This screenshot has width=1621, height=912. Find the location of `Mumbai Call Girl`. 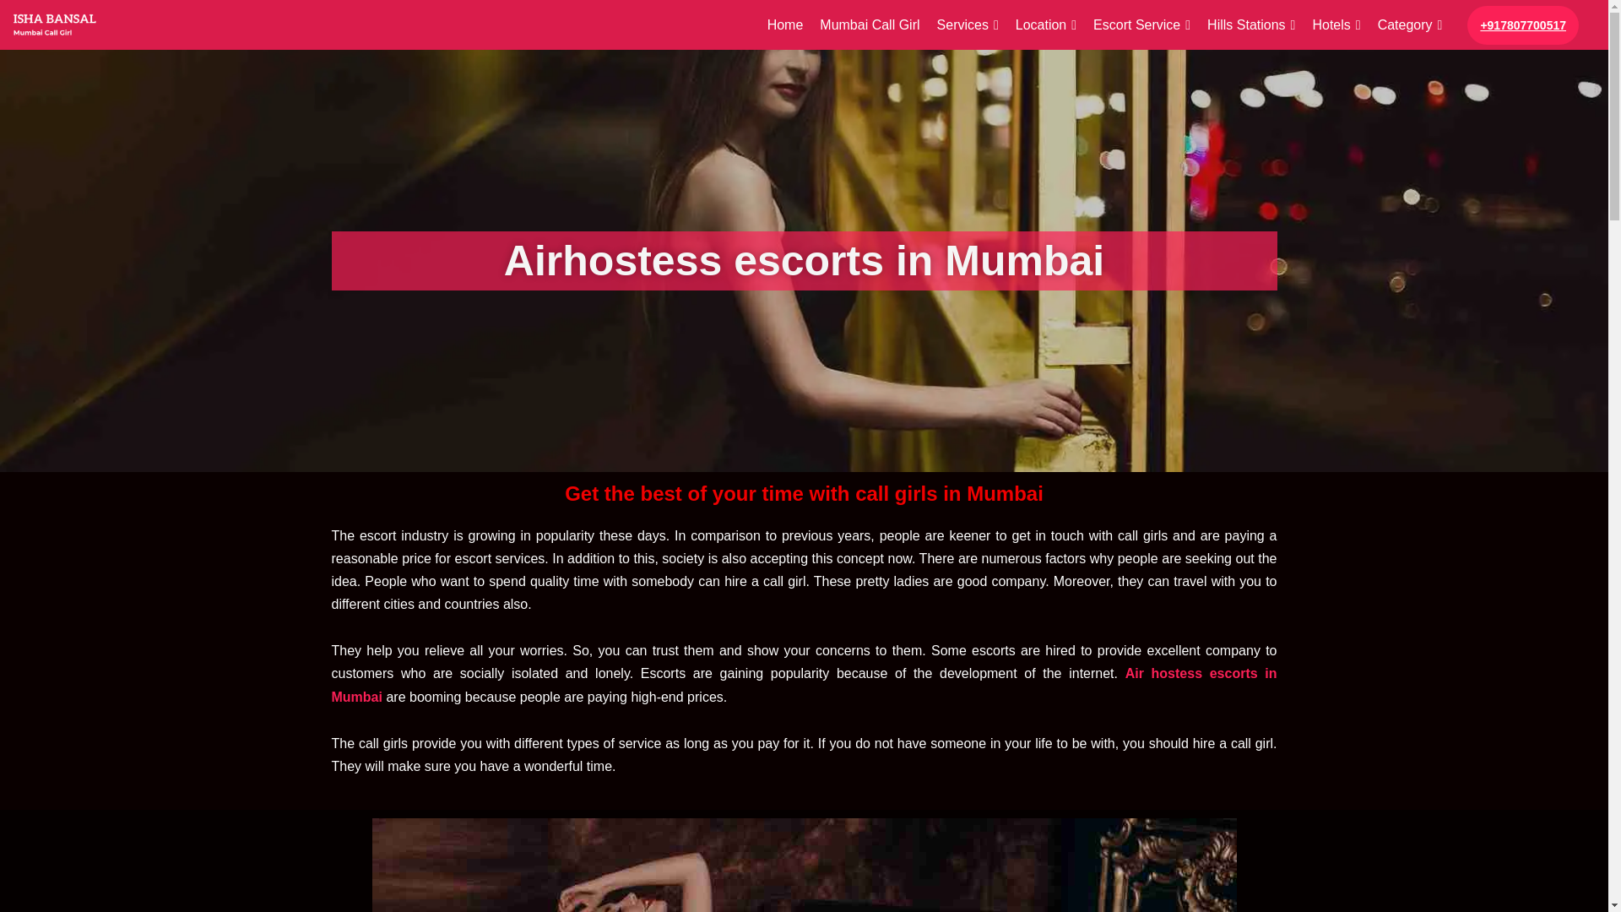

Mumbai Call Girl is located at coordinates (870, 25).